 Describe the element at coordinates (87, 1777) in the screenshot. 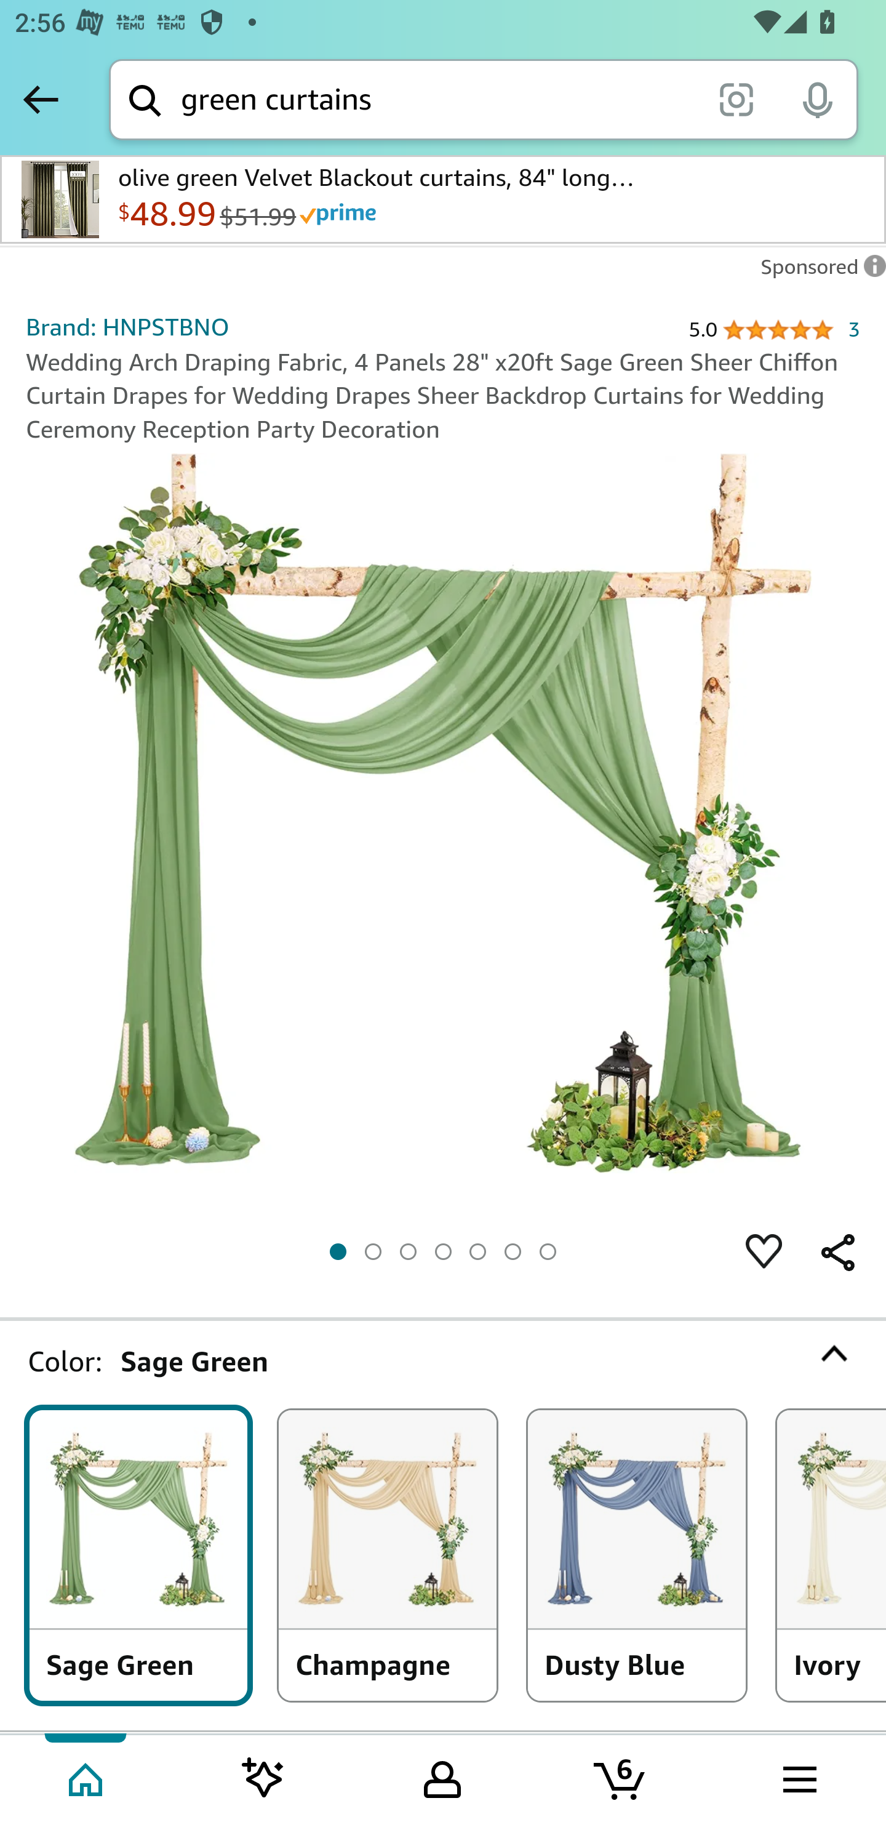

I see `Home Tab 1 of 5` at that location.